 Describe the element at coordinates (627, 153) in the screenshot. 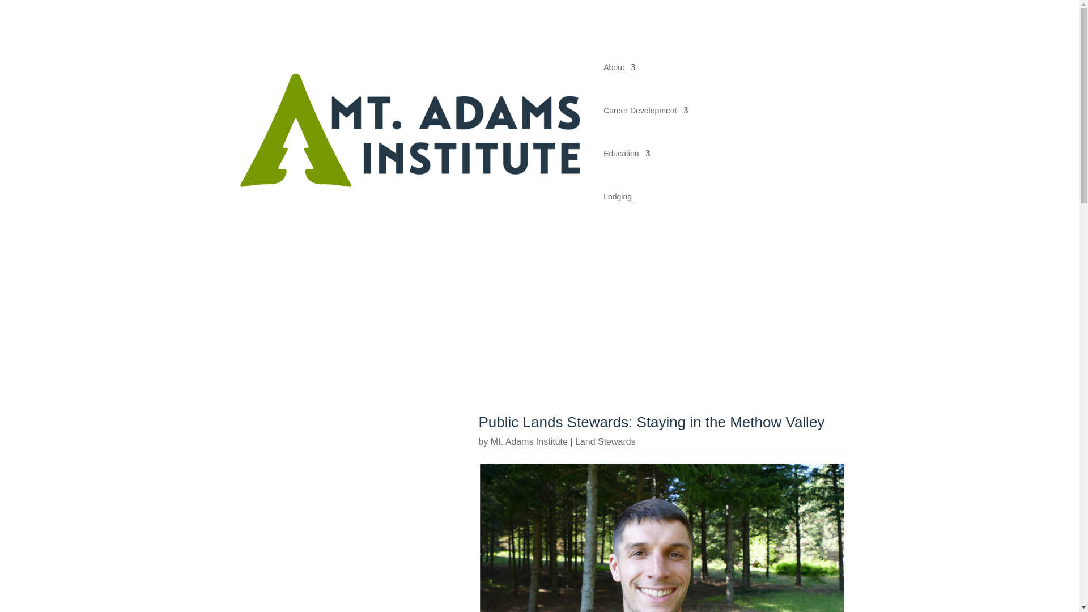

I see `Education` at that location.